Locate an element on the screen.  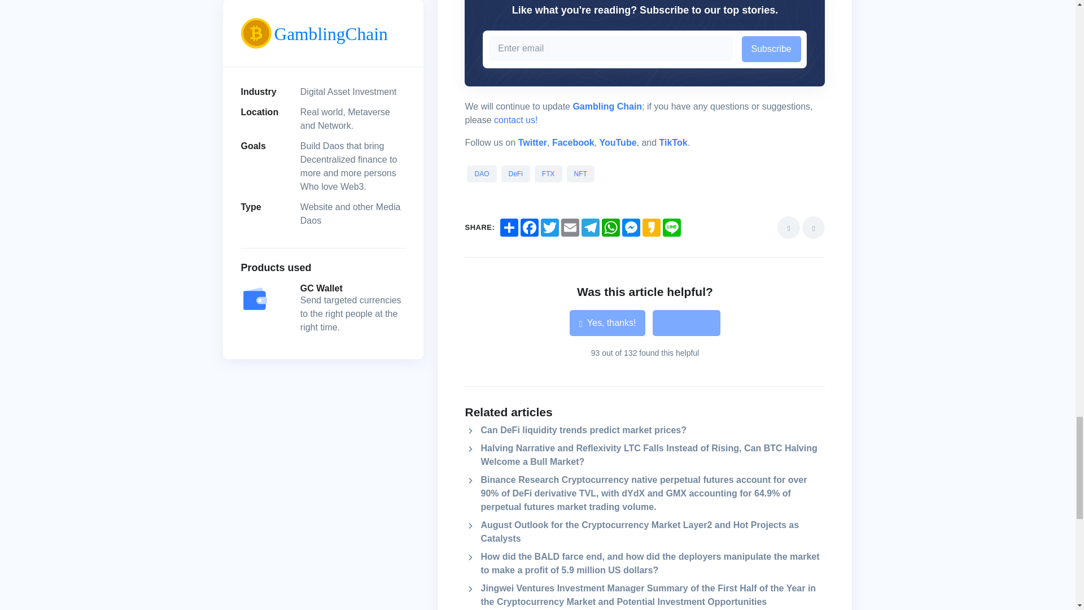
Email is located at coordinates (570, 227).